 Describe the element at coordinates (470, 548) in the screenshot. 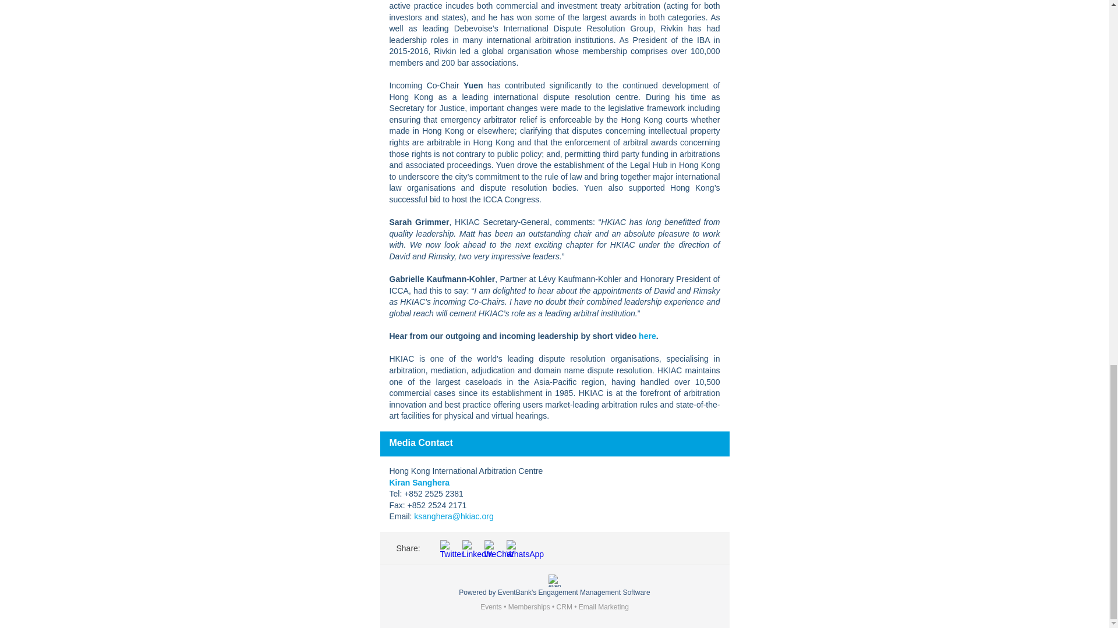

I see `LinkedIn` at that location.